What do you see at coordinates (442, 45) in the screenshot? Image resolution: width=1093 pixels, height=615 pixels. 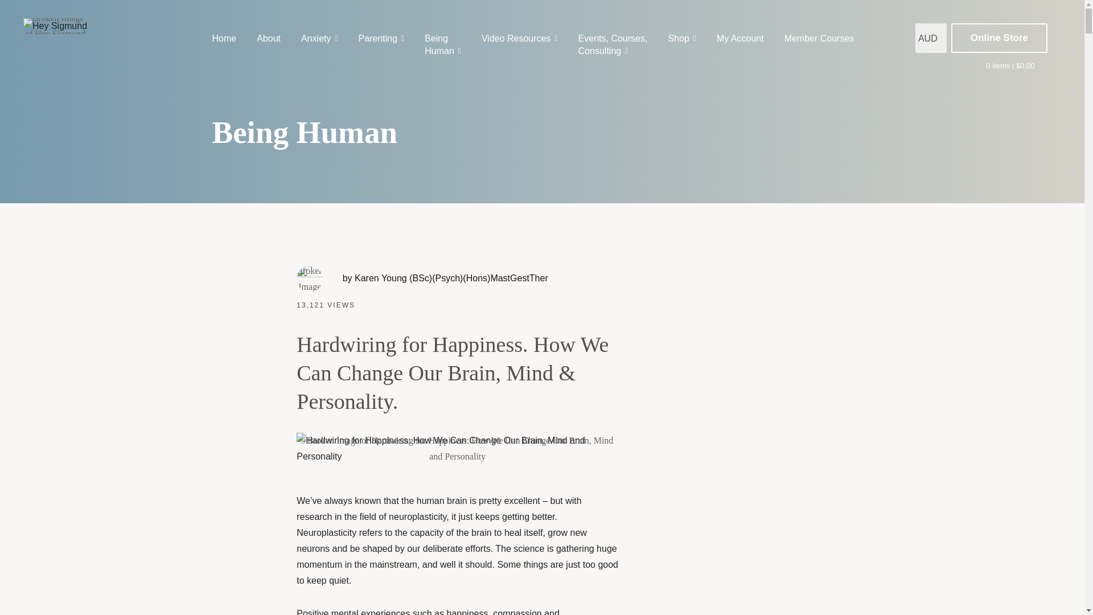 I see `Anxiety` at bounding box center [442, 45].